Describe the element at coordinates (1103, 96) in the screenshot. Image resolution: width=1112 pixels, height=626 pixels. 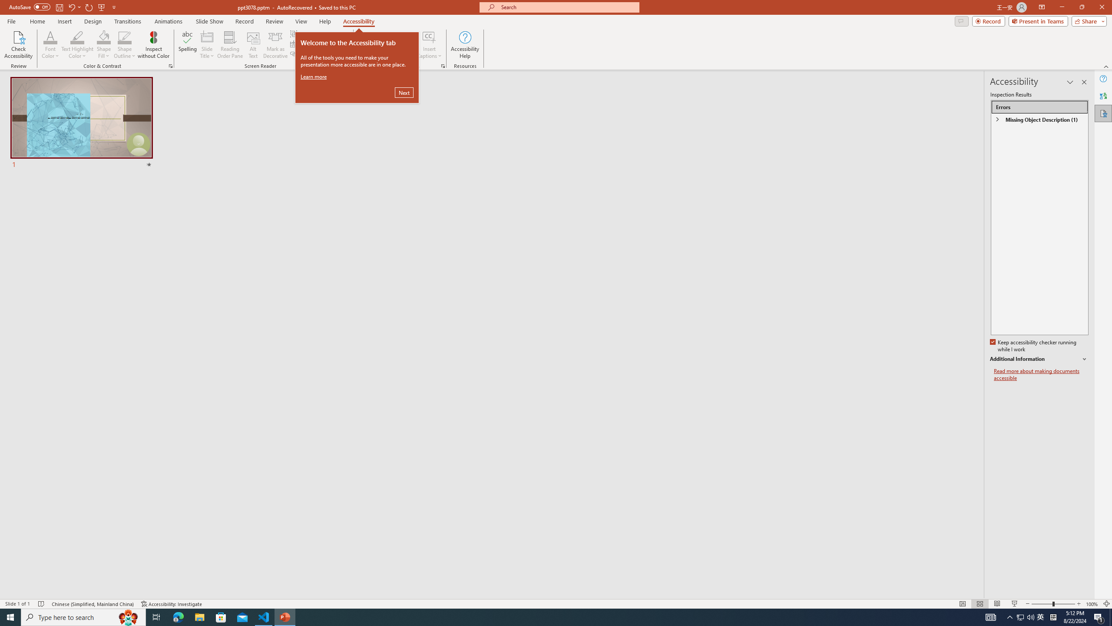
I see `Translator` at that location.